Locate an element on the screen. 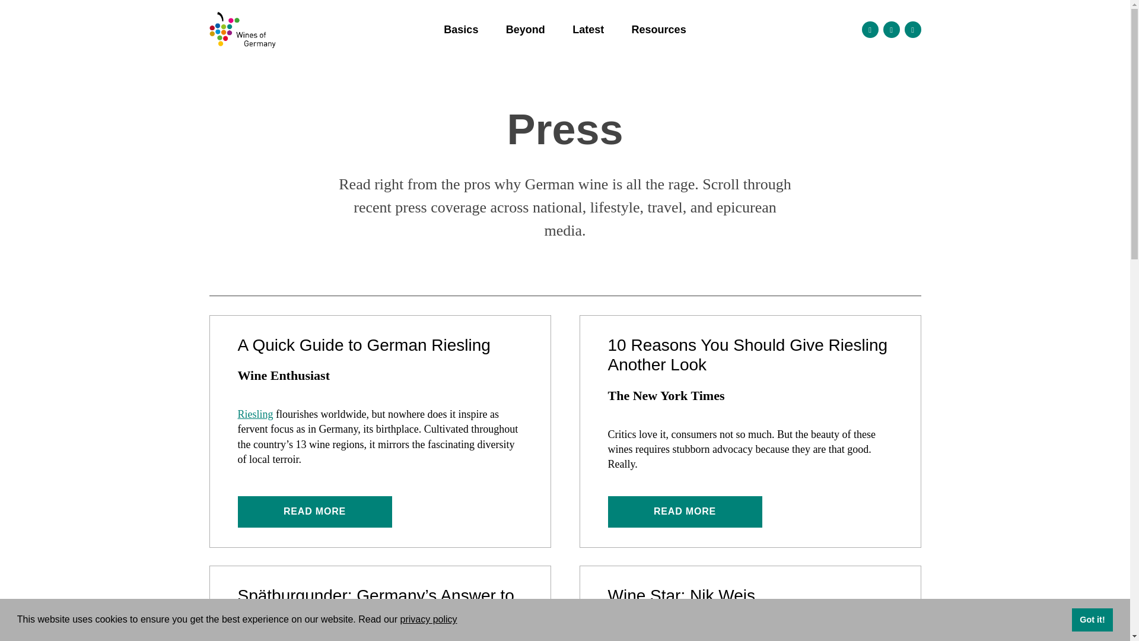 The width and height of the screenshot is (1139, 641). privacy policy is located at coordinates (428, 618).